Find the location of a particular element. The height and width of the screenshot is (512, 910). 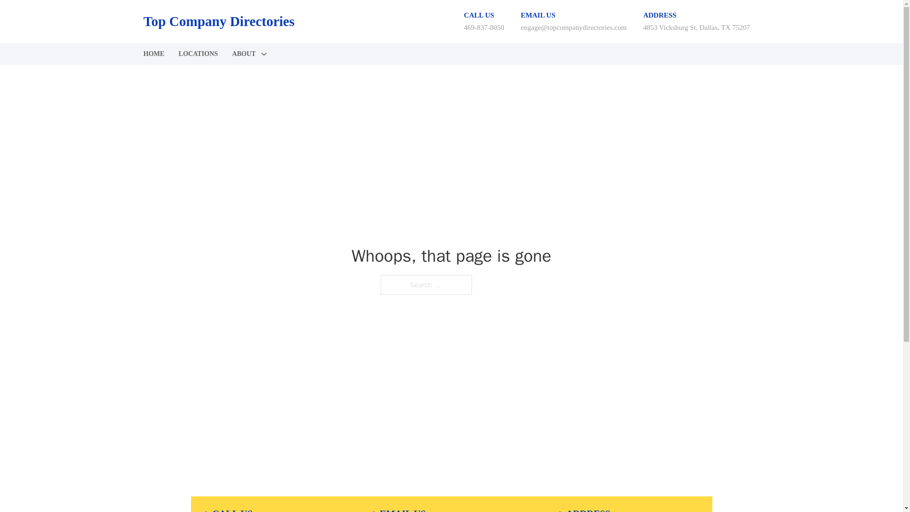

Top Company Directories is located at coordinates (218, 21).